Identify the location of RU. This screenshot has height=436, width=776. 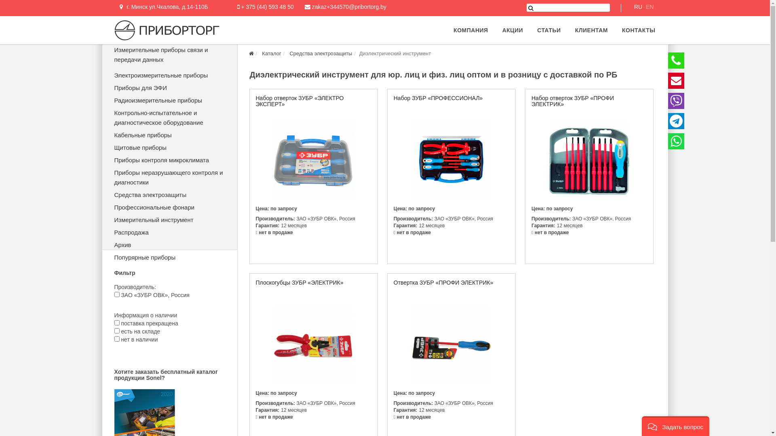
(638, 8).